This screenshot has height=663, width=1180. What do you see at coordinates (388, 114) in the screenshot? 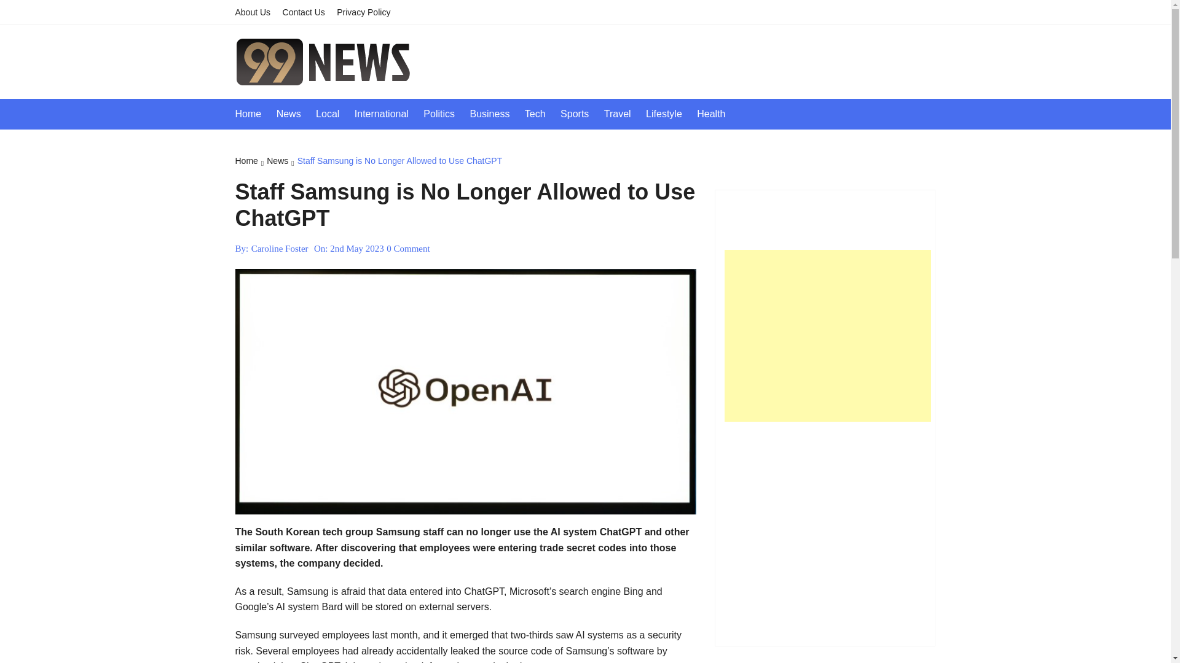
I see `International` at bounding box center [388, 114].